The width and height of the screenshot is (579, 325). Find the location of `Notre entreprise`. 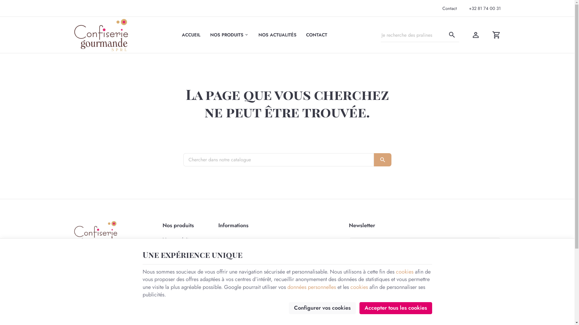

Notre entreprise is located at coordinates (267, 240).